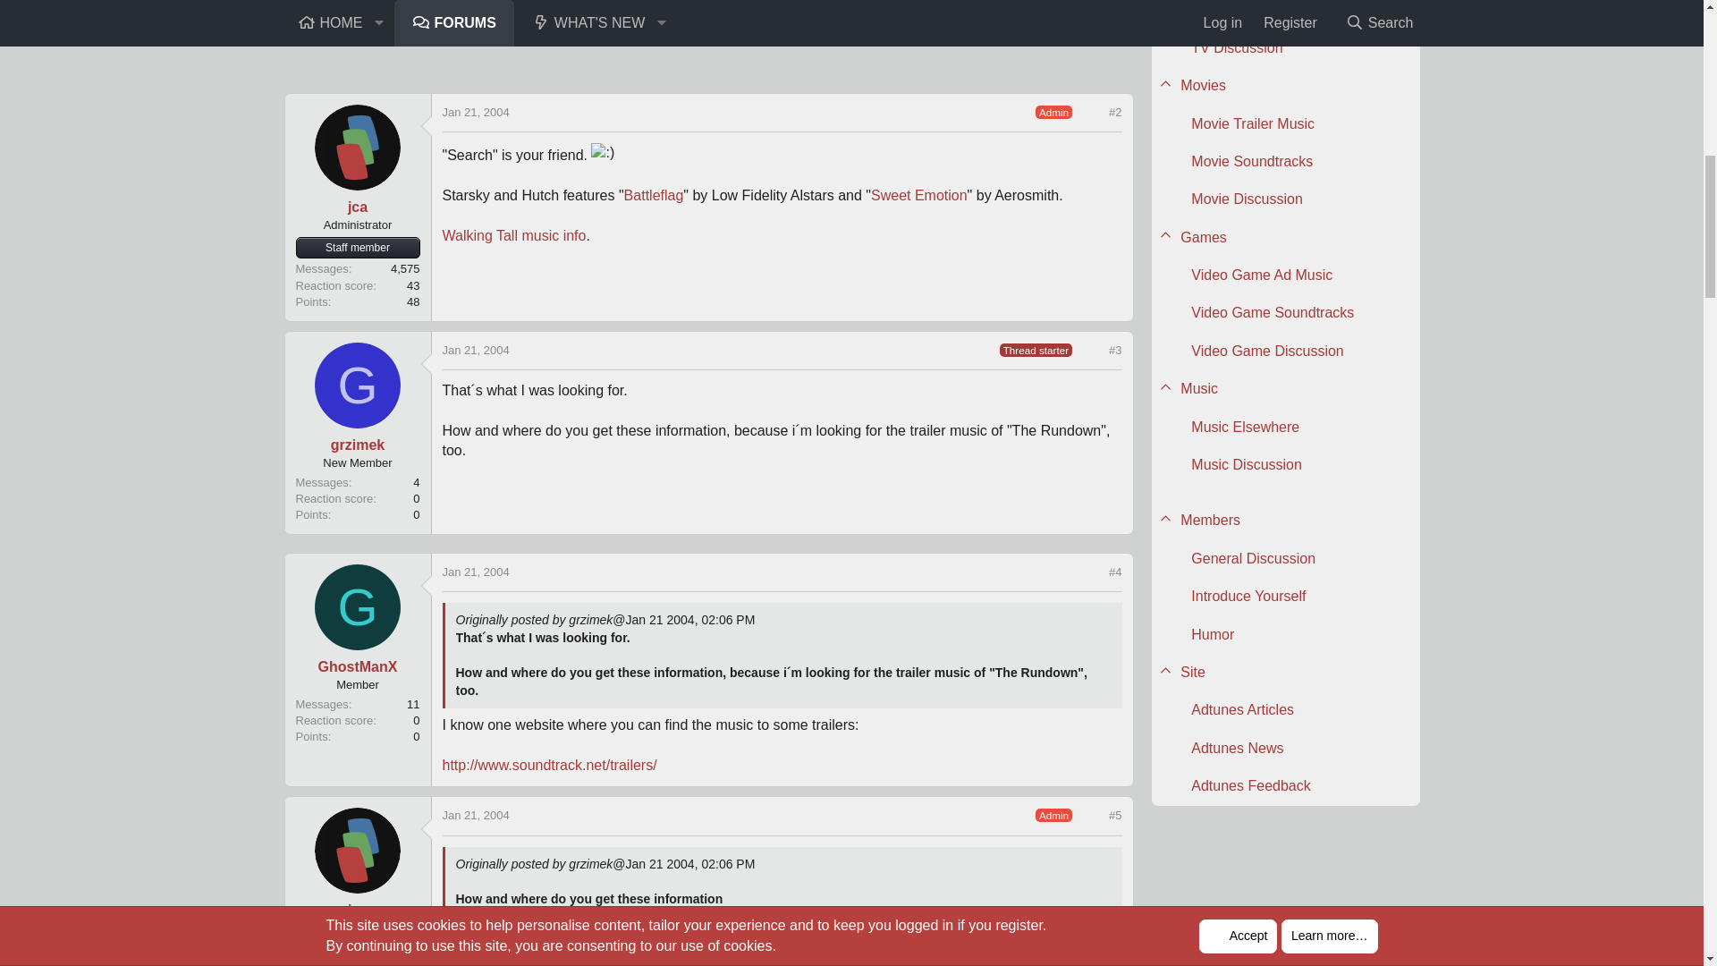  What do you see at coordinates (474, 350) in the screenshot?
I see `Jan 21, 2004 at 4:06 PM` at bounding box center [474, 350].